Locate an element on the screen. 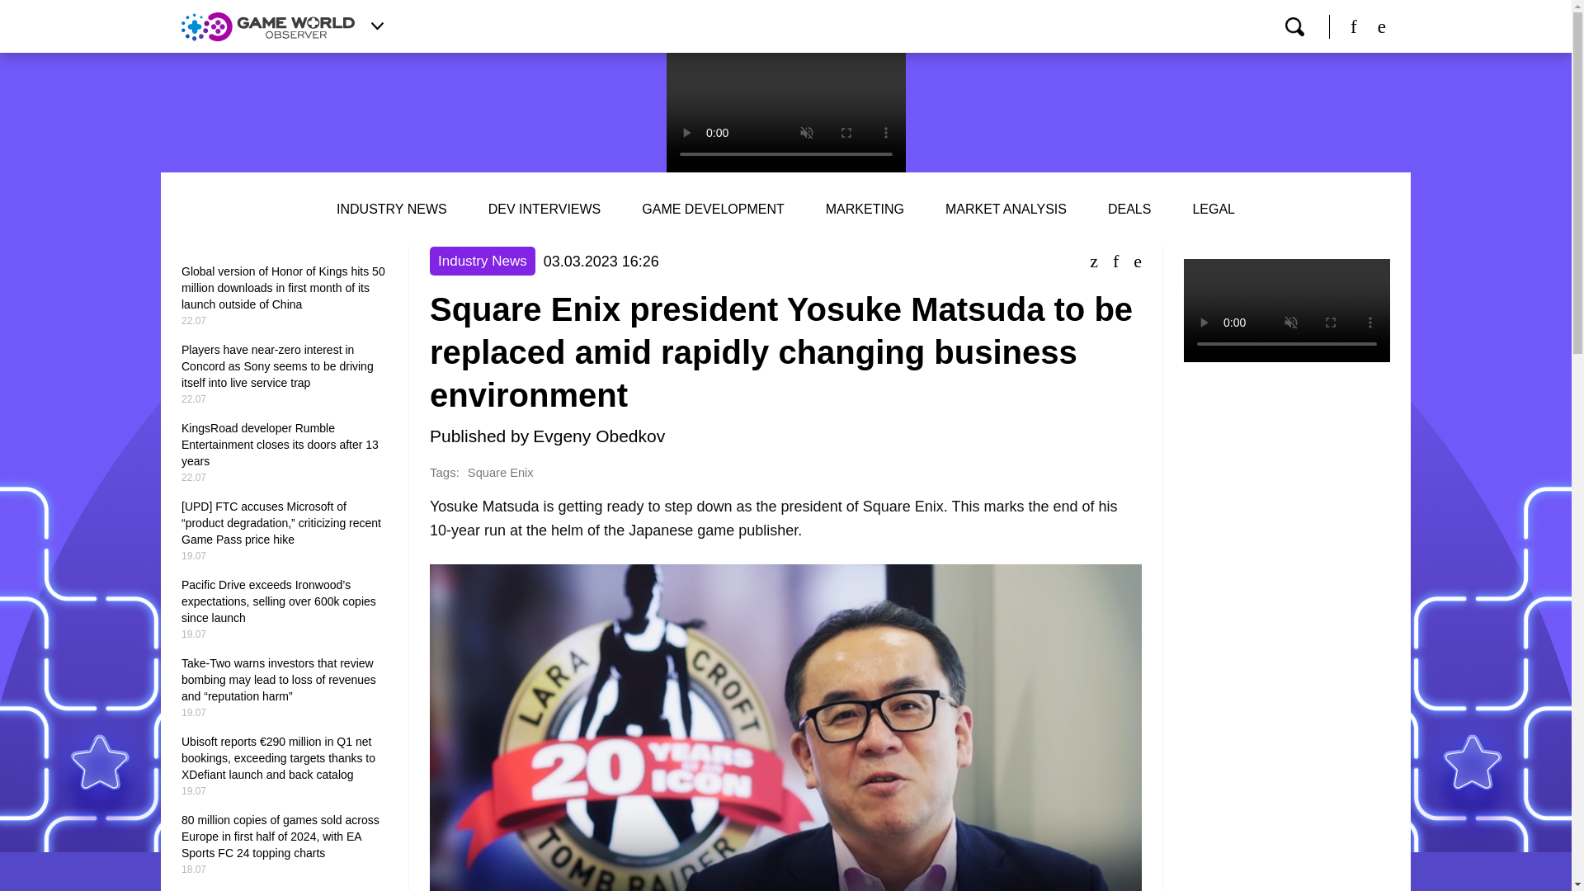  Search is located at coordinates (1294, 26).